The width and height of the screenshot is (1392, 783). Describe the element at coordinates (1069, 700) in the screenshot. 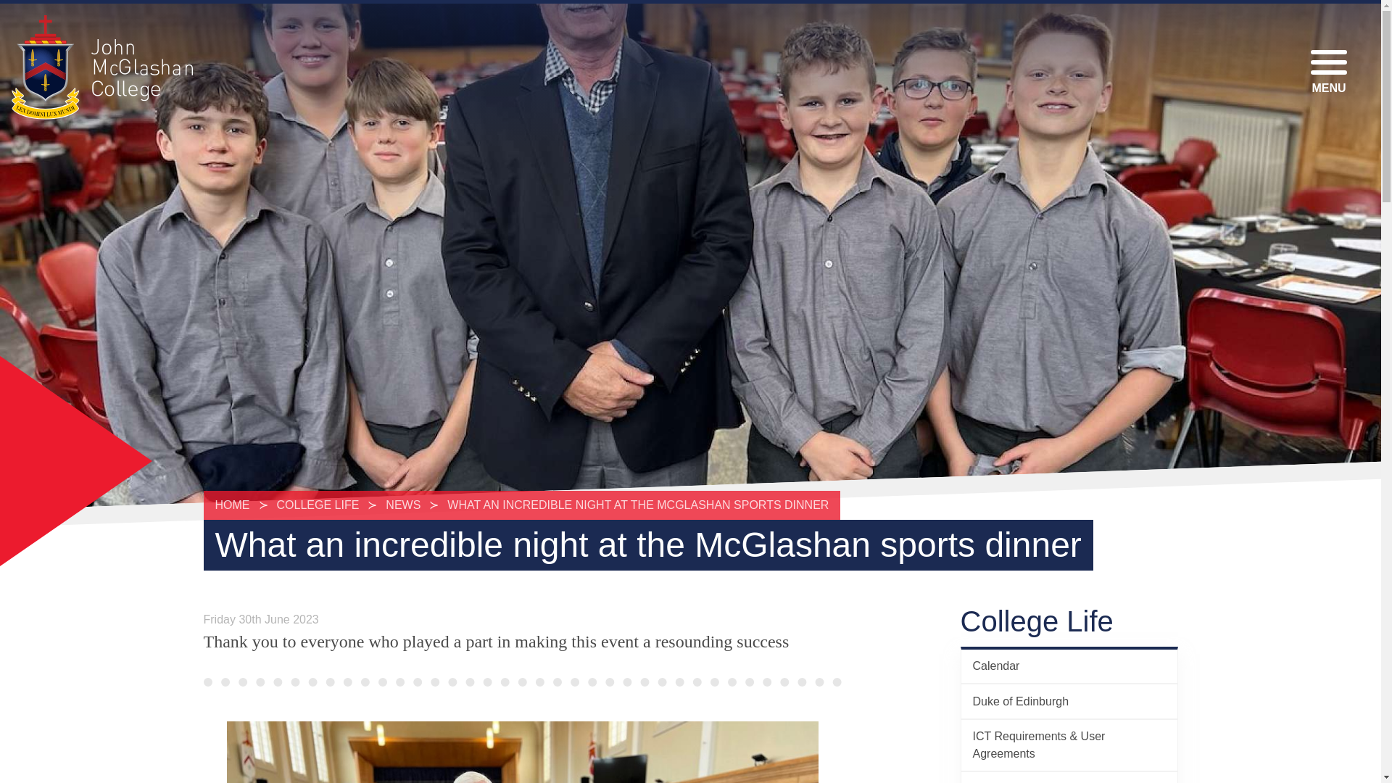

I see `Duke of Edinburgh` at that location.